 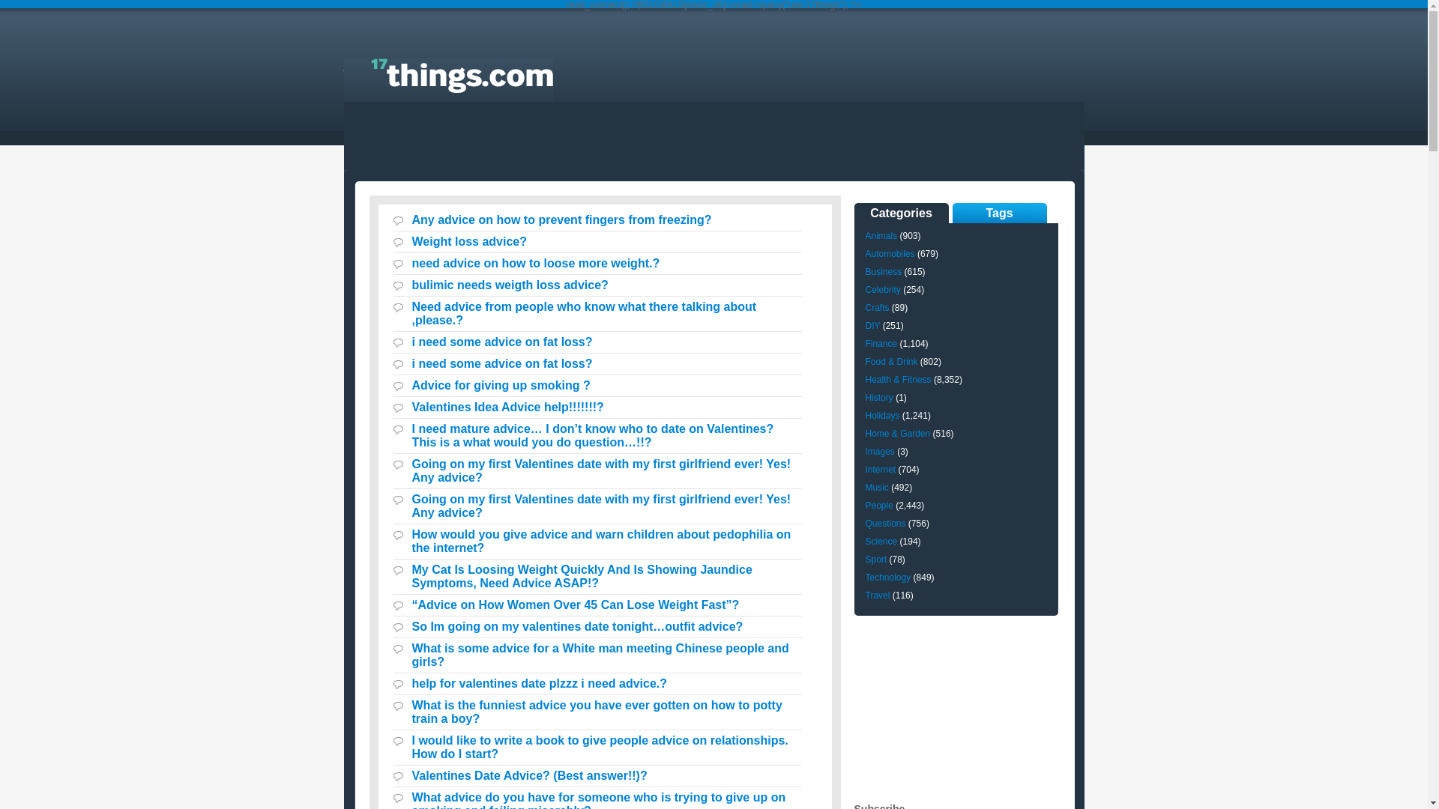 I want to click on Home & Garden, so click(x=898, y=434).